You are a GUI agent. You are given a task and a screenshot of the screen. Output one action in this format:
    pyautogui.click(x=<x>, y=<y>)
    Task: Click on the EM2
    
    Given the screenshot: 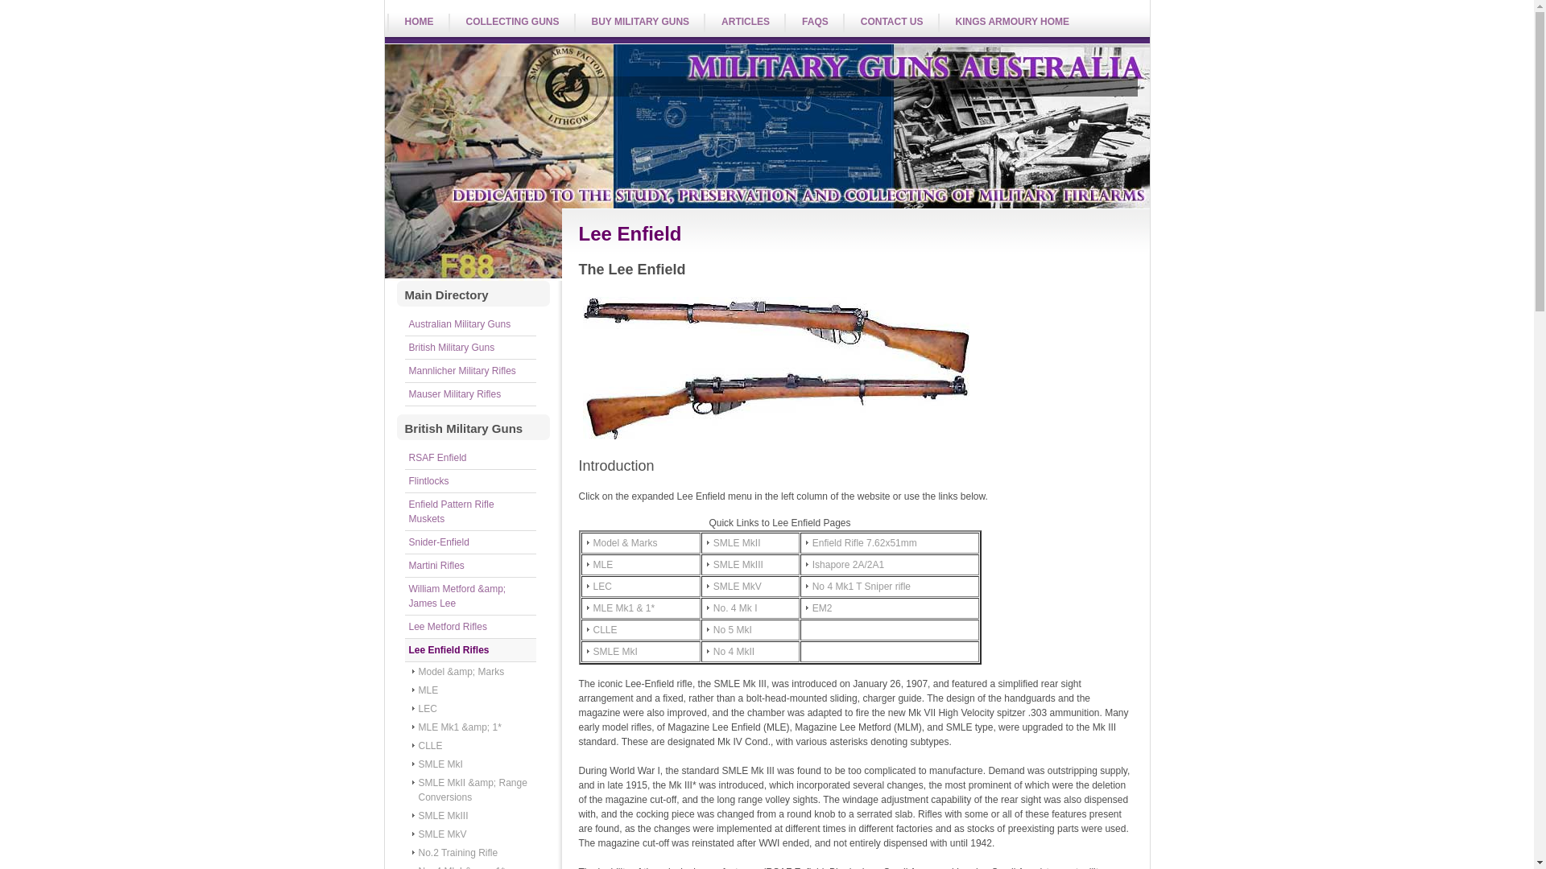 What is the action you would take?
    pyautogui.click(x=890, y=608)
    